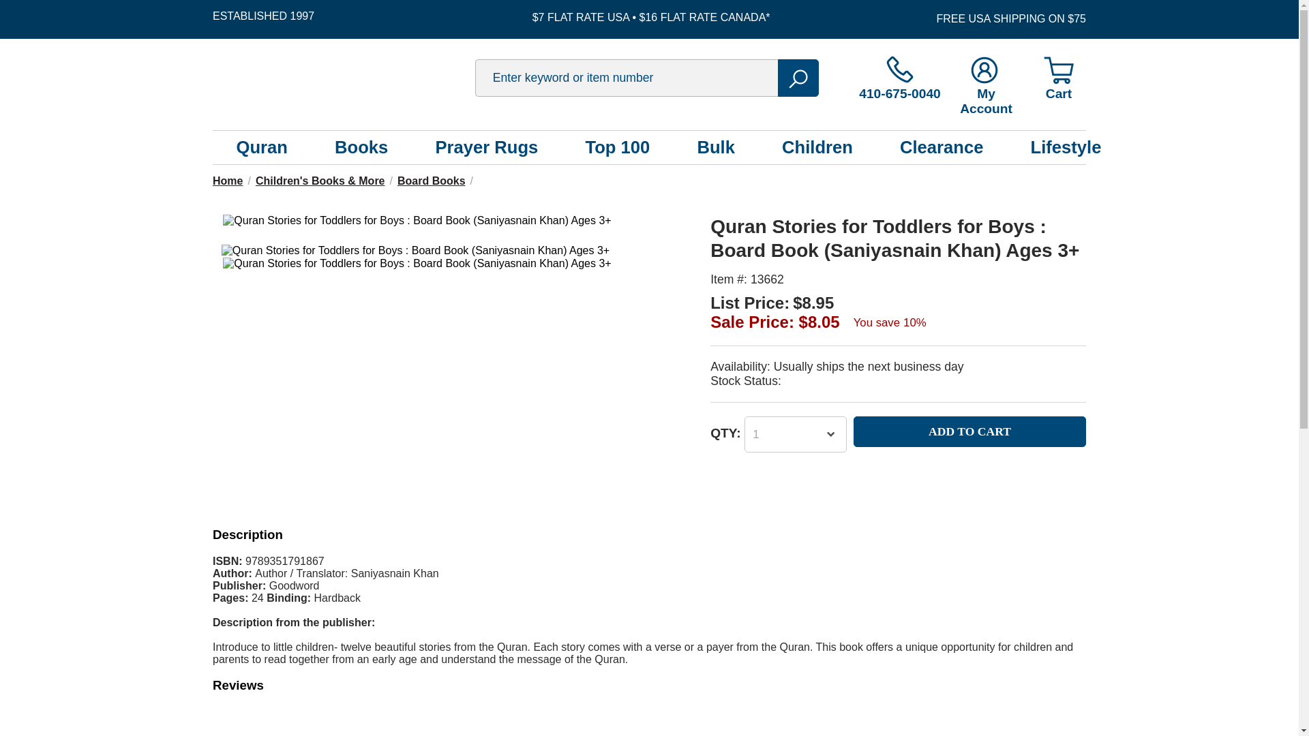  What do you see at coordinates (486, 147) in the screenshot?
I see `Prayer Rugs` at bounding box center [486, 147].